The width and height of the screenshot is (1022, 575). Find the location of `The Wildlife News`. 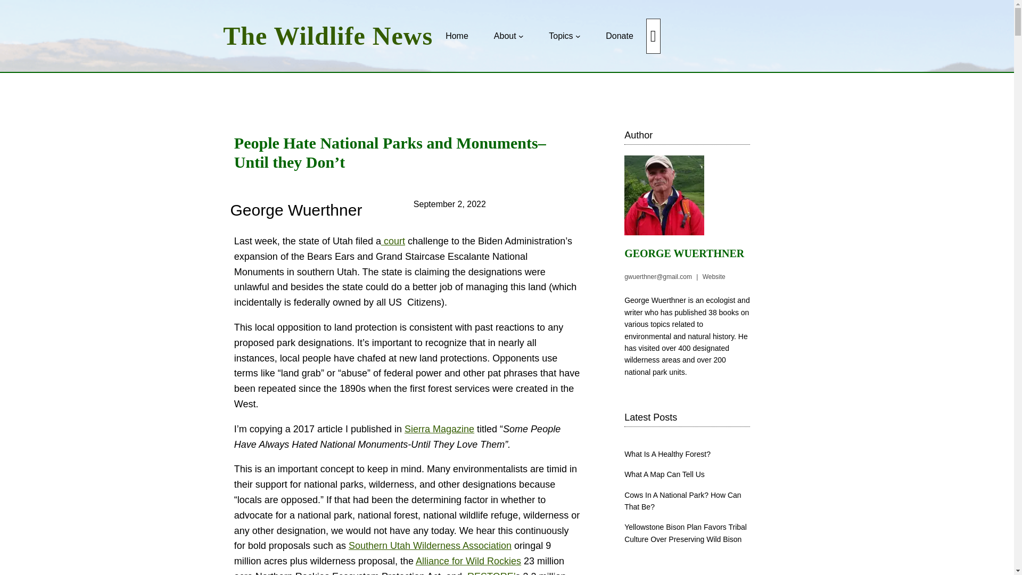

The Wildlife News is located at coordinates (327, 36).